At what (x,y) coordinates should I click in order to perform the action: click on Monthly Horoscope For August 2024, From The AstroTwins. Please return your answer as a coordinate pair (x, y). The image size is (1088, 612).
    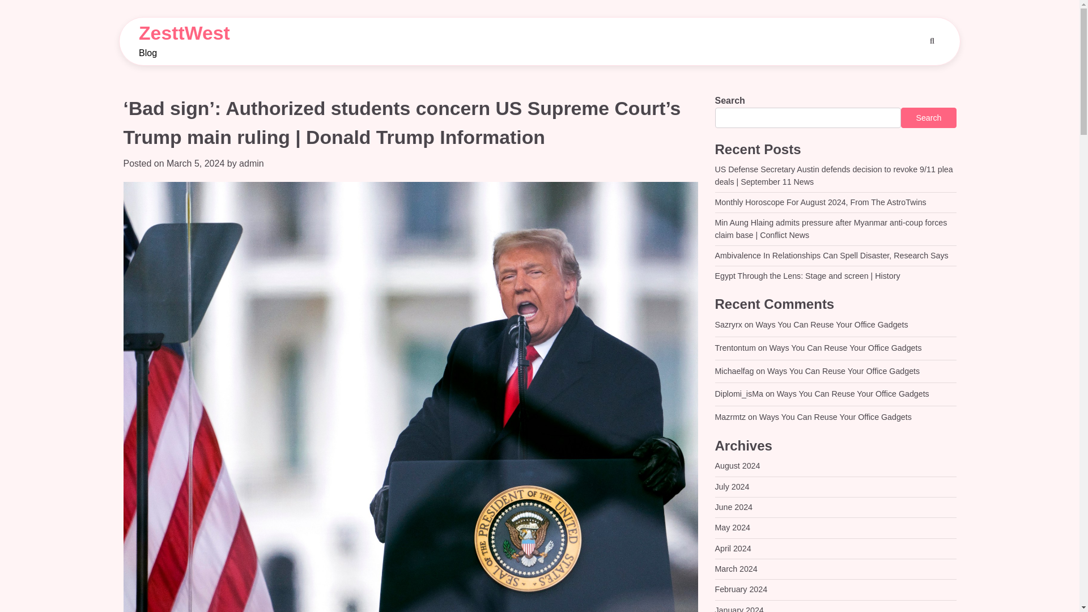
    Looking at the image, I should click on (821, 202).